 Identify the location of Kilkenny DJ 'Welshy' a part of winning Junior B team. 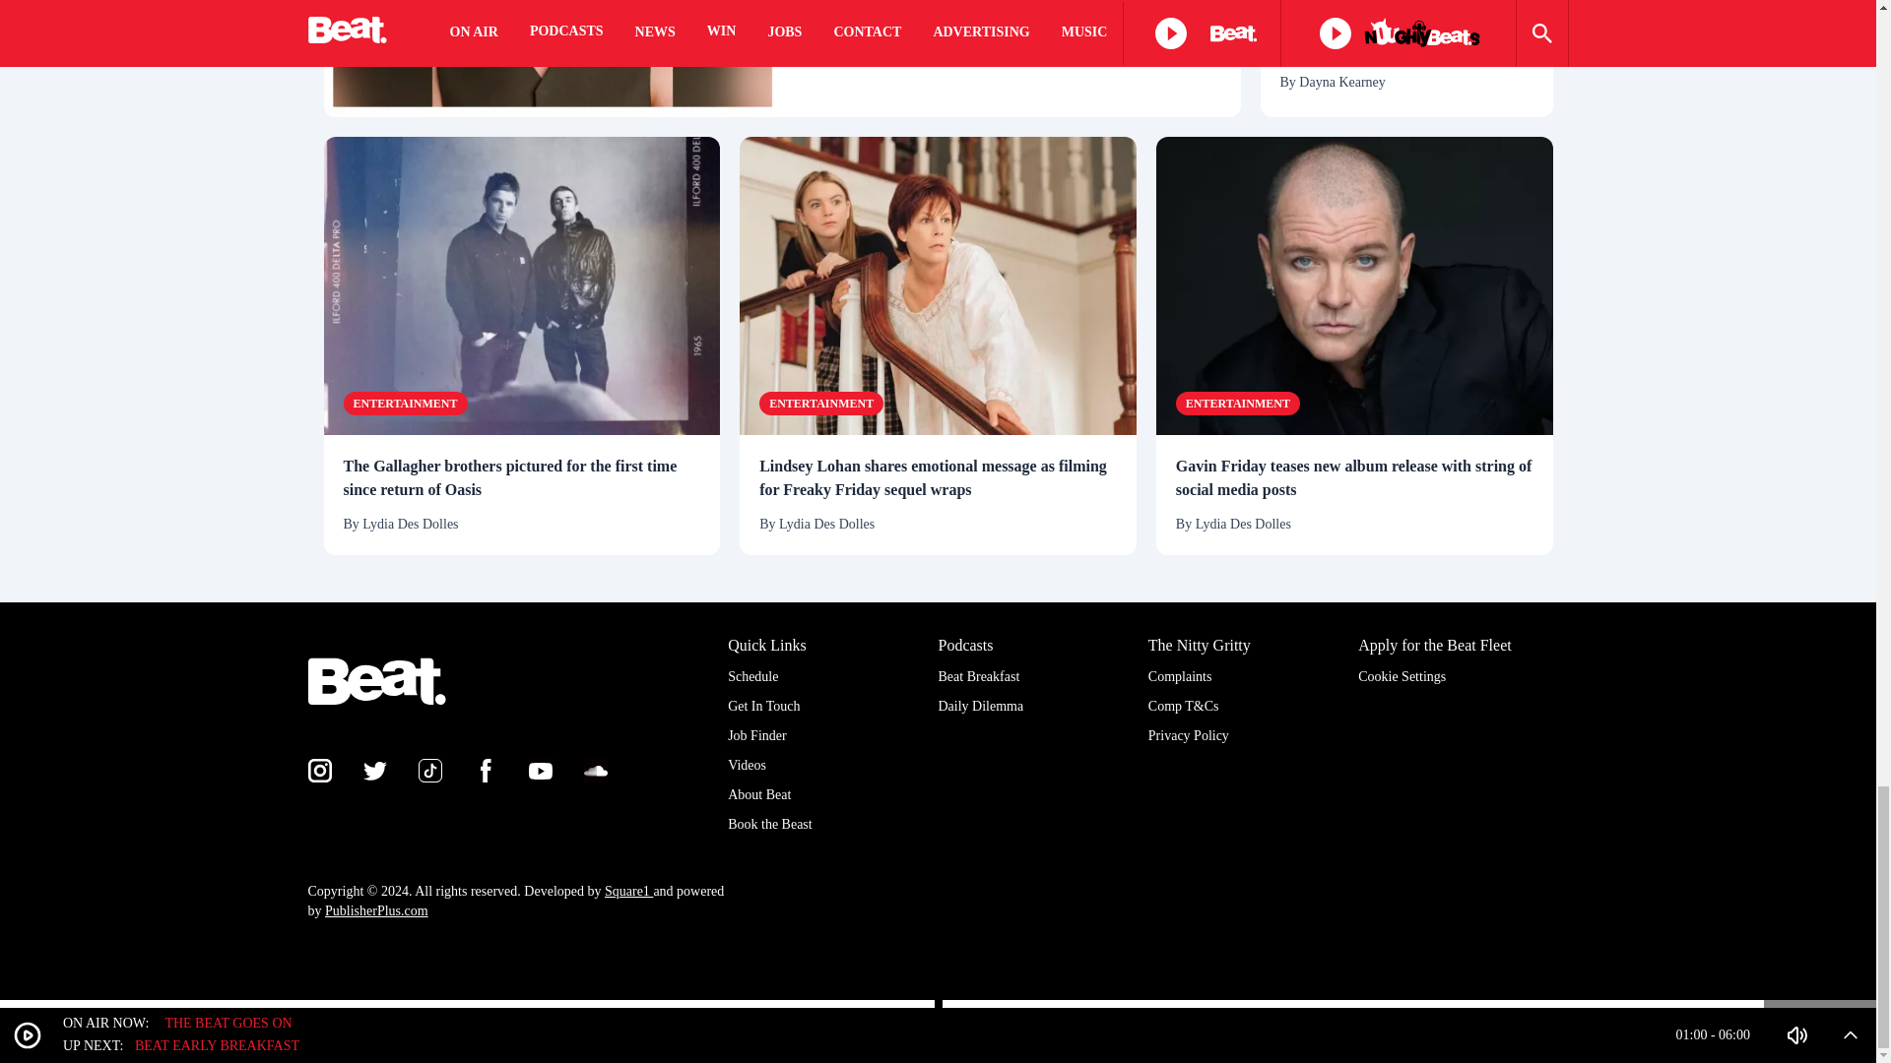
(1406, 35).